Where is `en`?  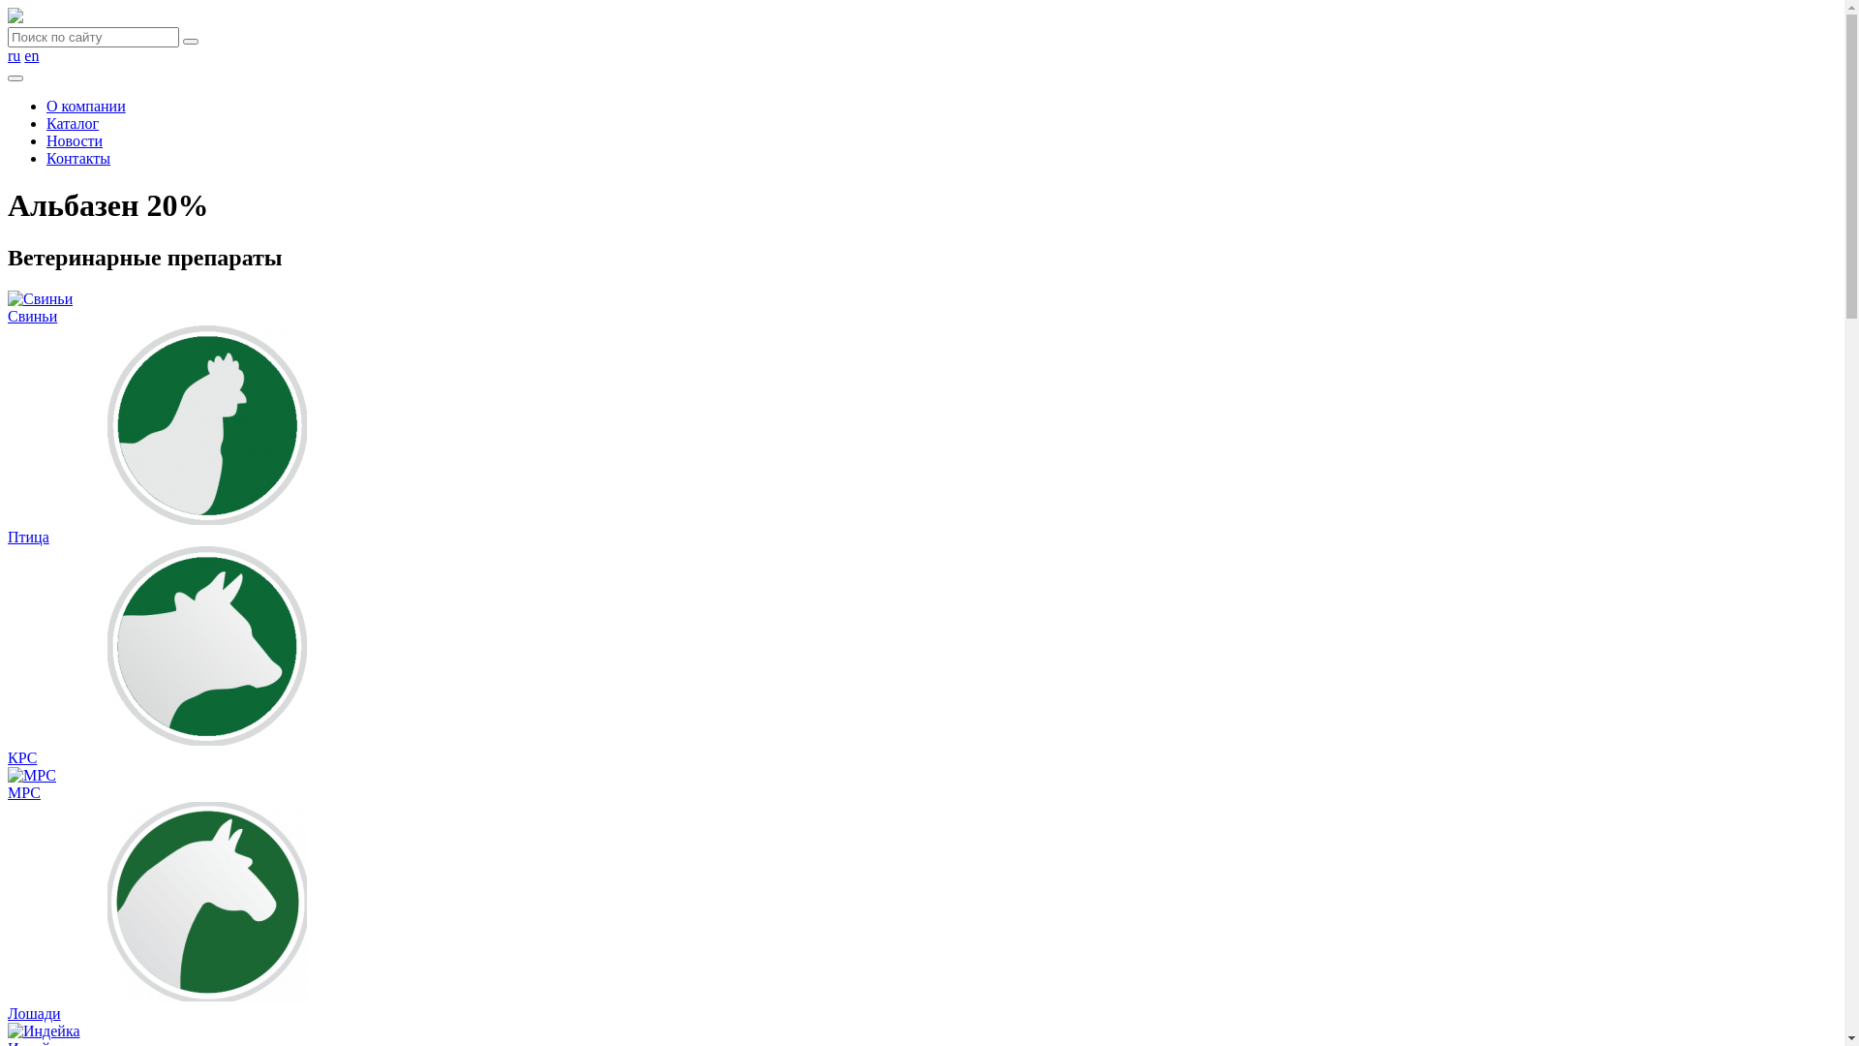 en is located at coordinates (31, 56).